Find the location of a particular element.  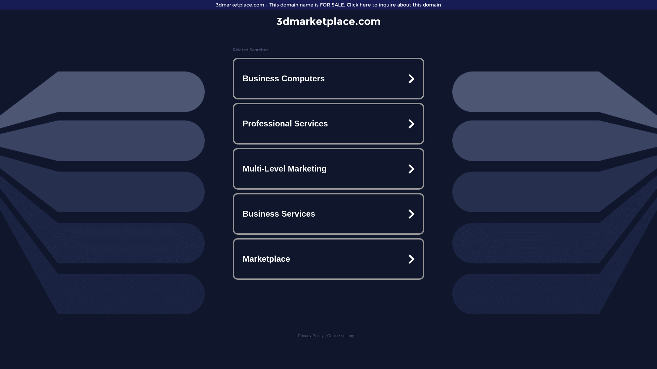

Professional Services is located at coordinates (328, 124).